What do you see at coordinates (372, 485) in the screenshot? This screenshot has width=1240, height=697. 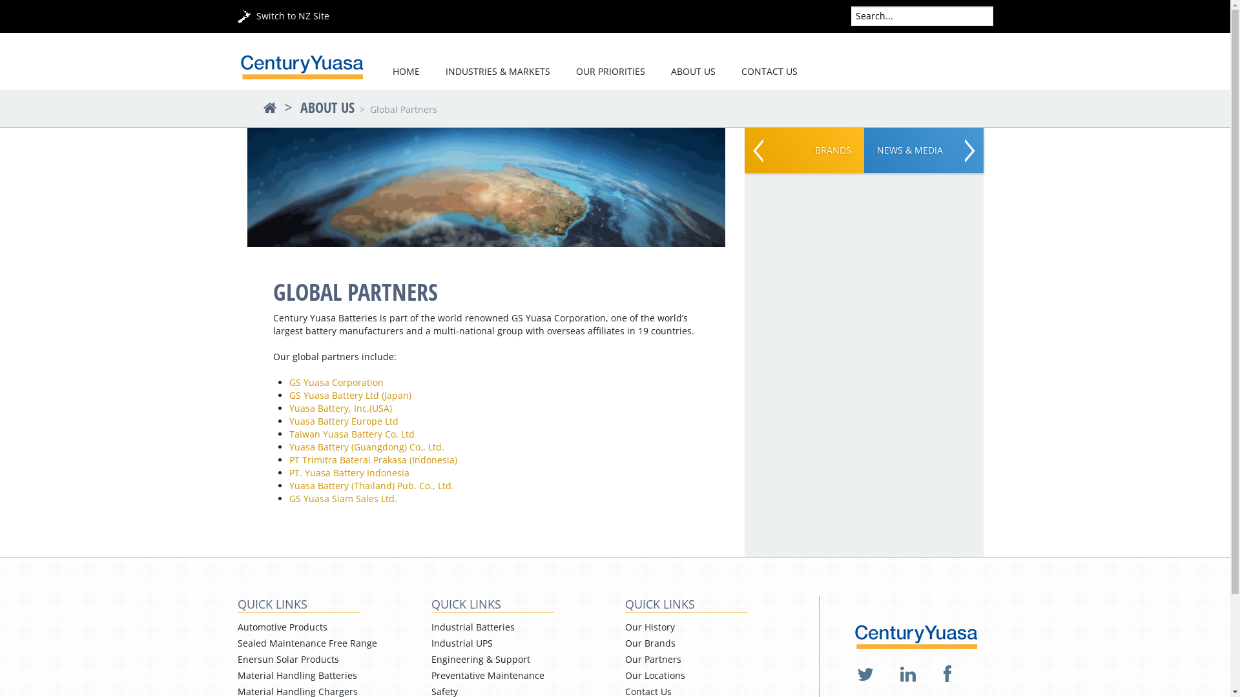 I see `Yuasa Battery (Thailand) Pub. Co., Ltd.` at bounding box center [372, 485].